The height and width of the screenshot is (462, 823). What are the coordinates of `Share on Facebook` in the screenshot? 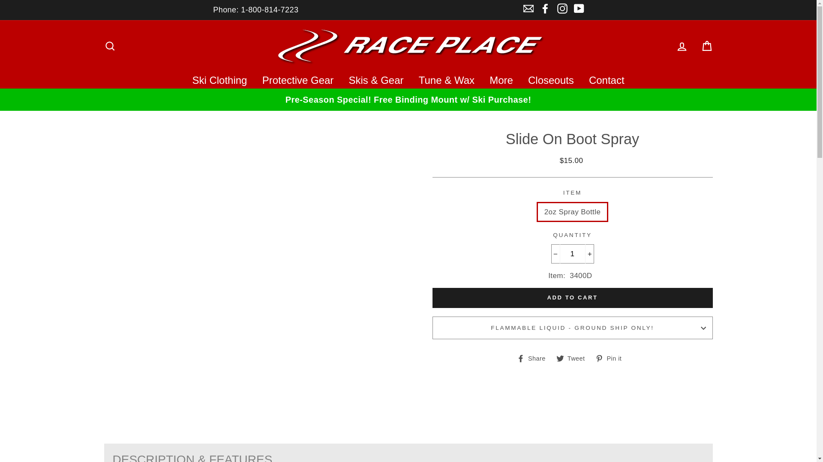 It's located at (534, 358).